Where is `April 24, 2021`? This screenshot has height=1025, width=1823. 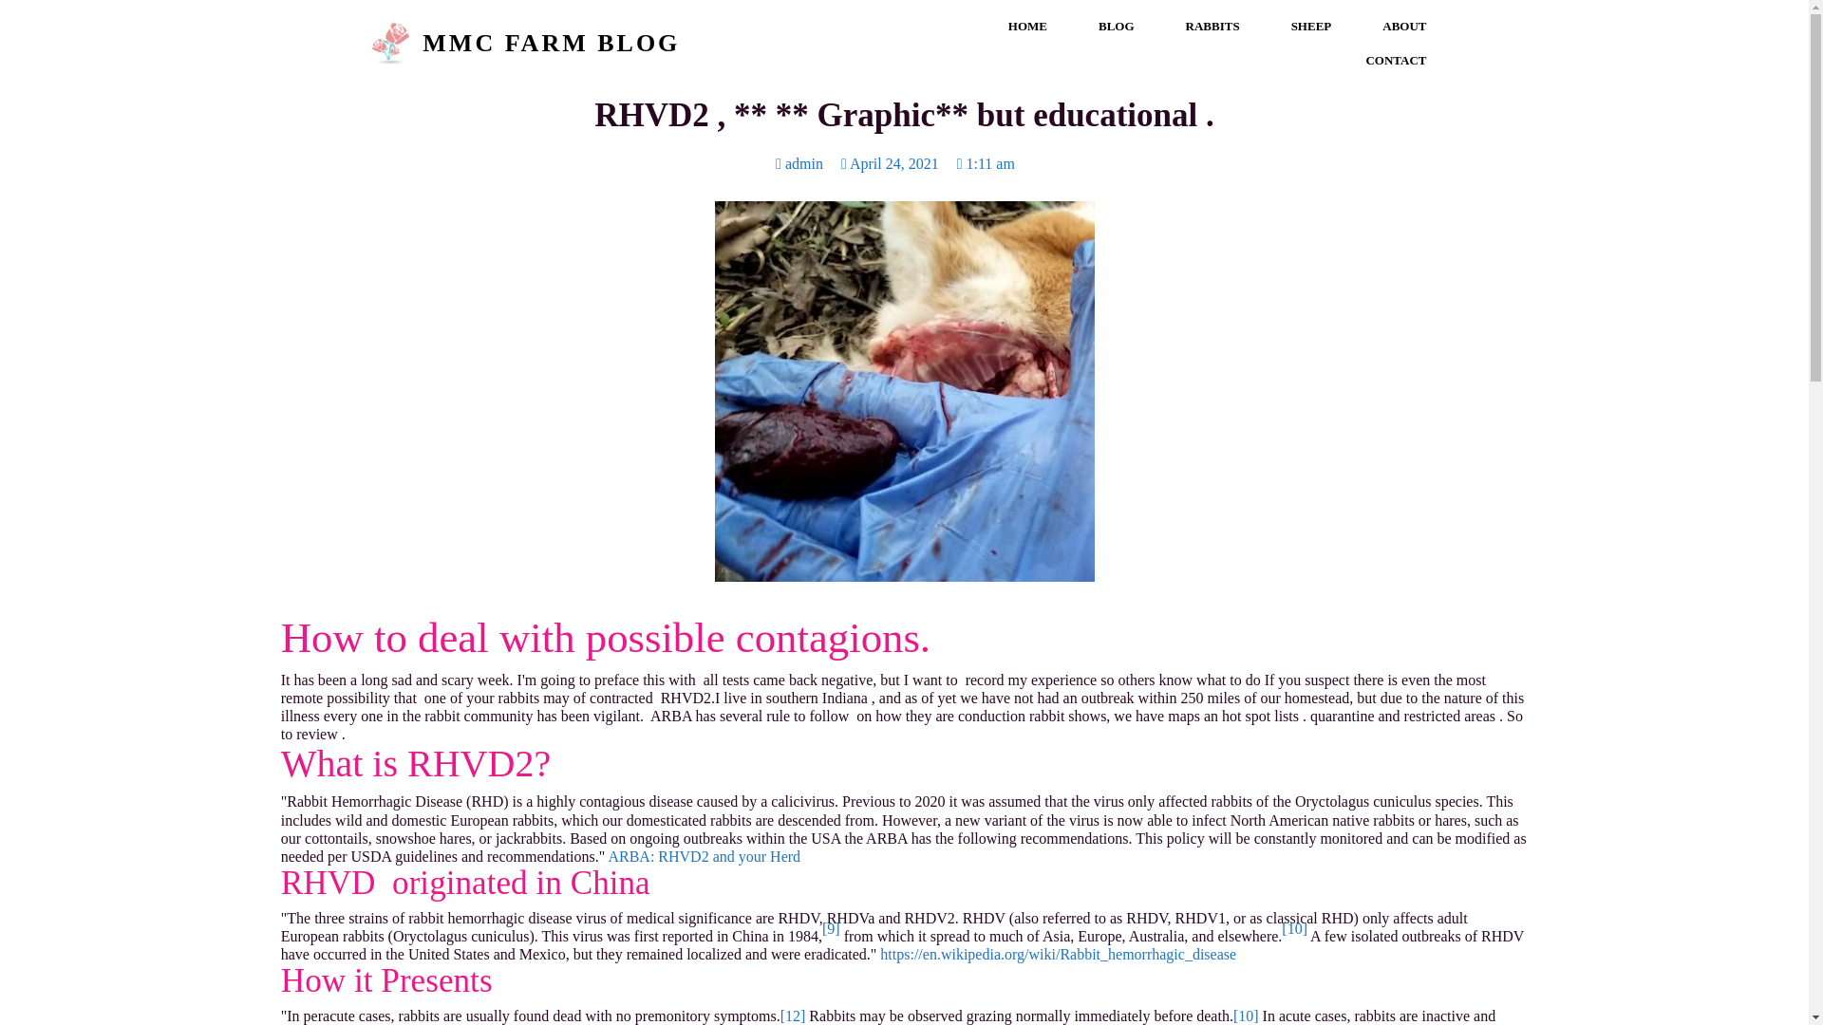
April 24, 2021 is located at coordinates (889, 163).